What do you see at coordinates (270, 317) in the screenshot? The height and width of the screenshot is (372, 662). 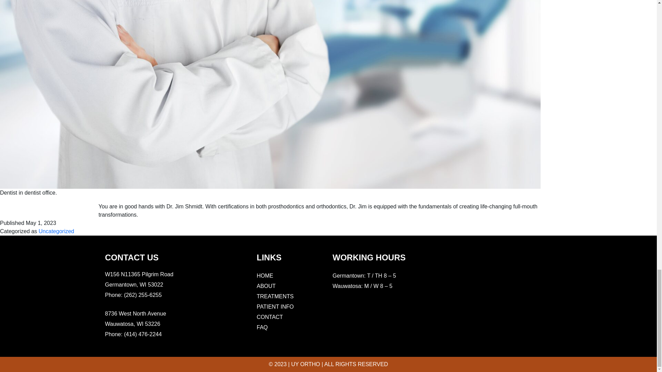 I see `CONTACT` at bounding box center [270, 317].